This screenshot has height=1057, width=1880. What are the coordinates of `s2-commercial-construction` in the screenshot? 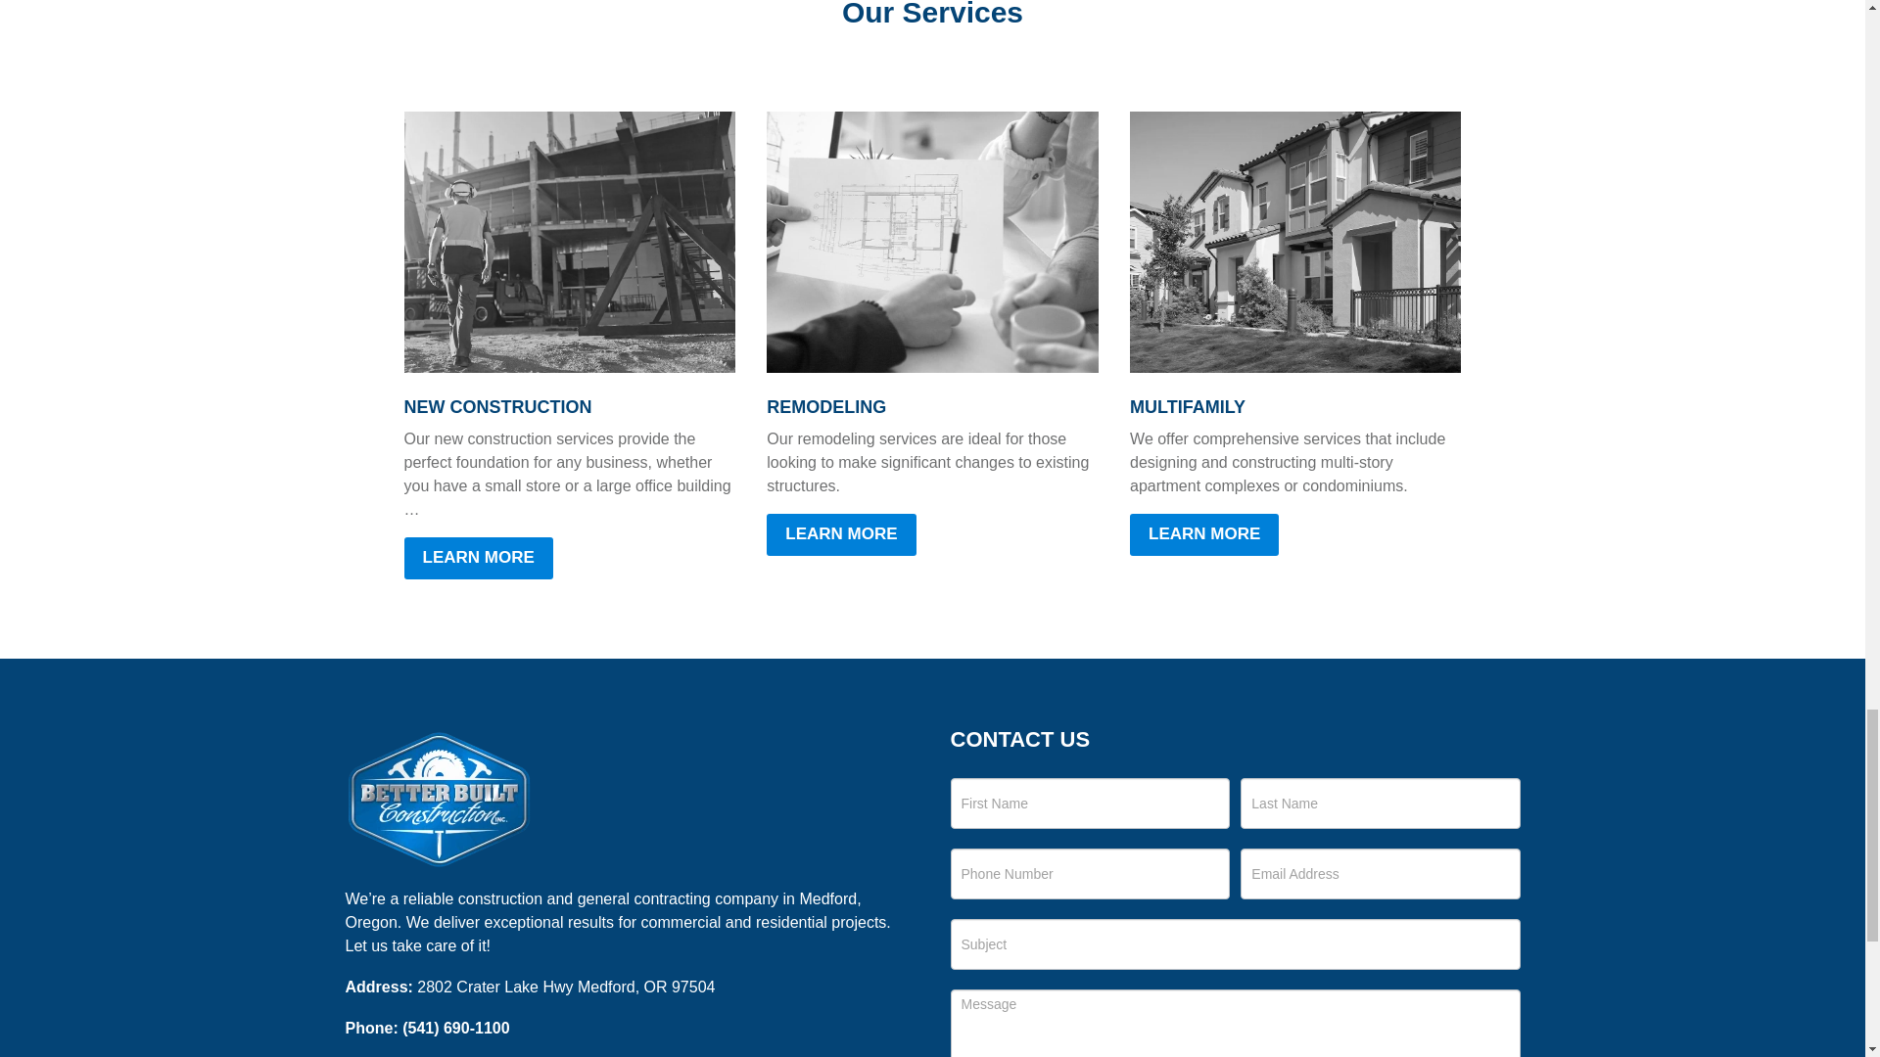 It's located at (569, 243).